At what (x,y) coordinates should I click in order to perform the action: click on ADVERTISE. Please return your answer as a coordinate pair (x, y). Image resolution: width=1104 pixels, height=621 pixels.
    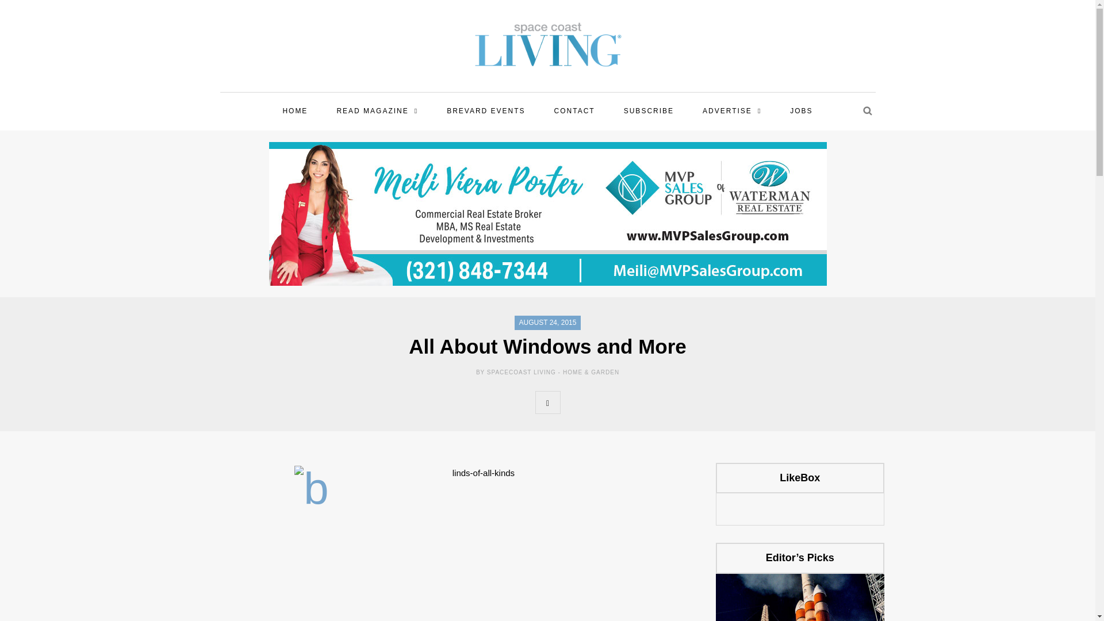
    Looking at the image, I should click on (731, 112).